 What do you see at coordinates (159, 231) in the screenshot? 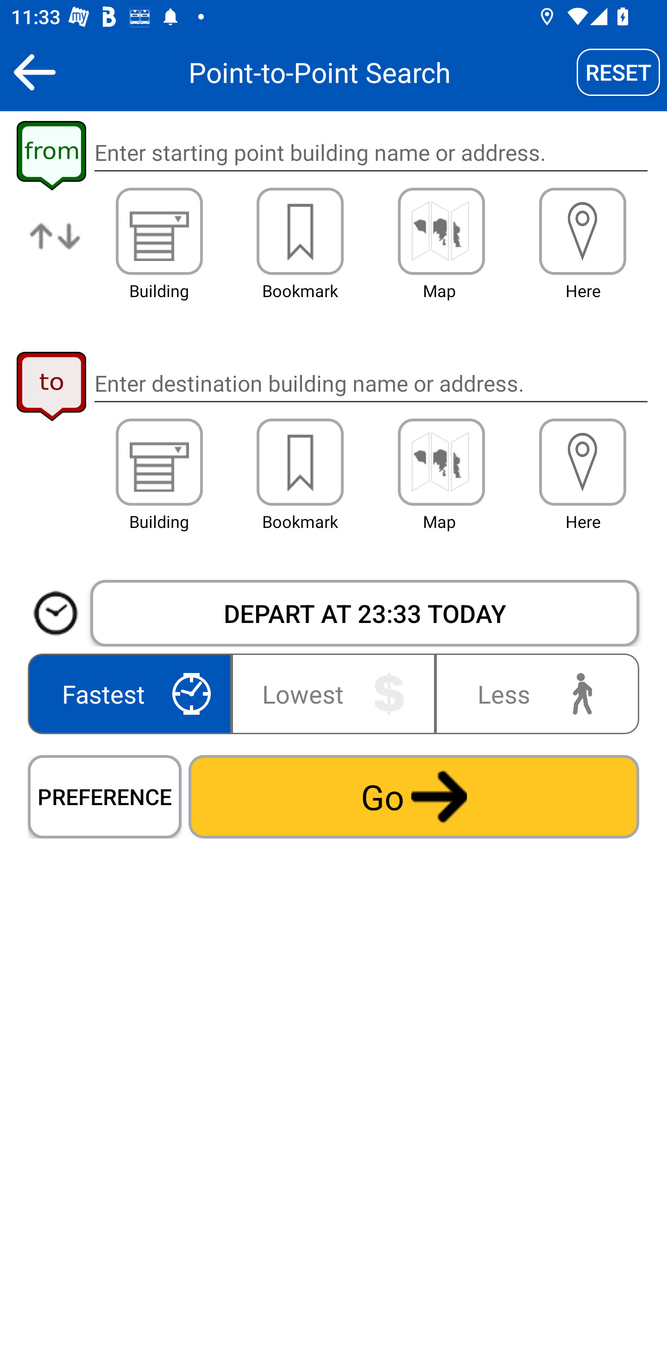
I see `Building` at bounding box center [159, 231].